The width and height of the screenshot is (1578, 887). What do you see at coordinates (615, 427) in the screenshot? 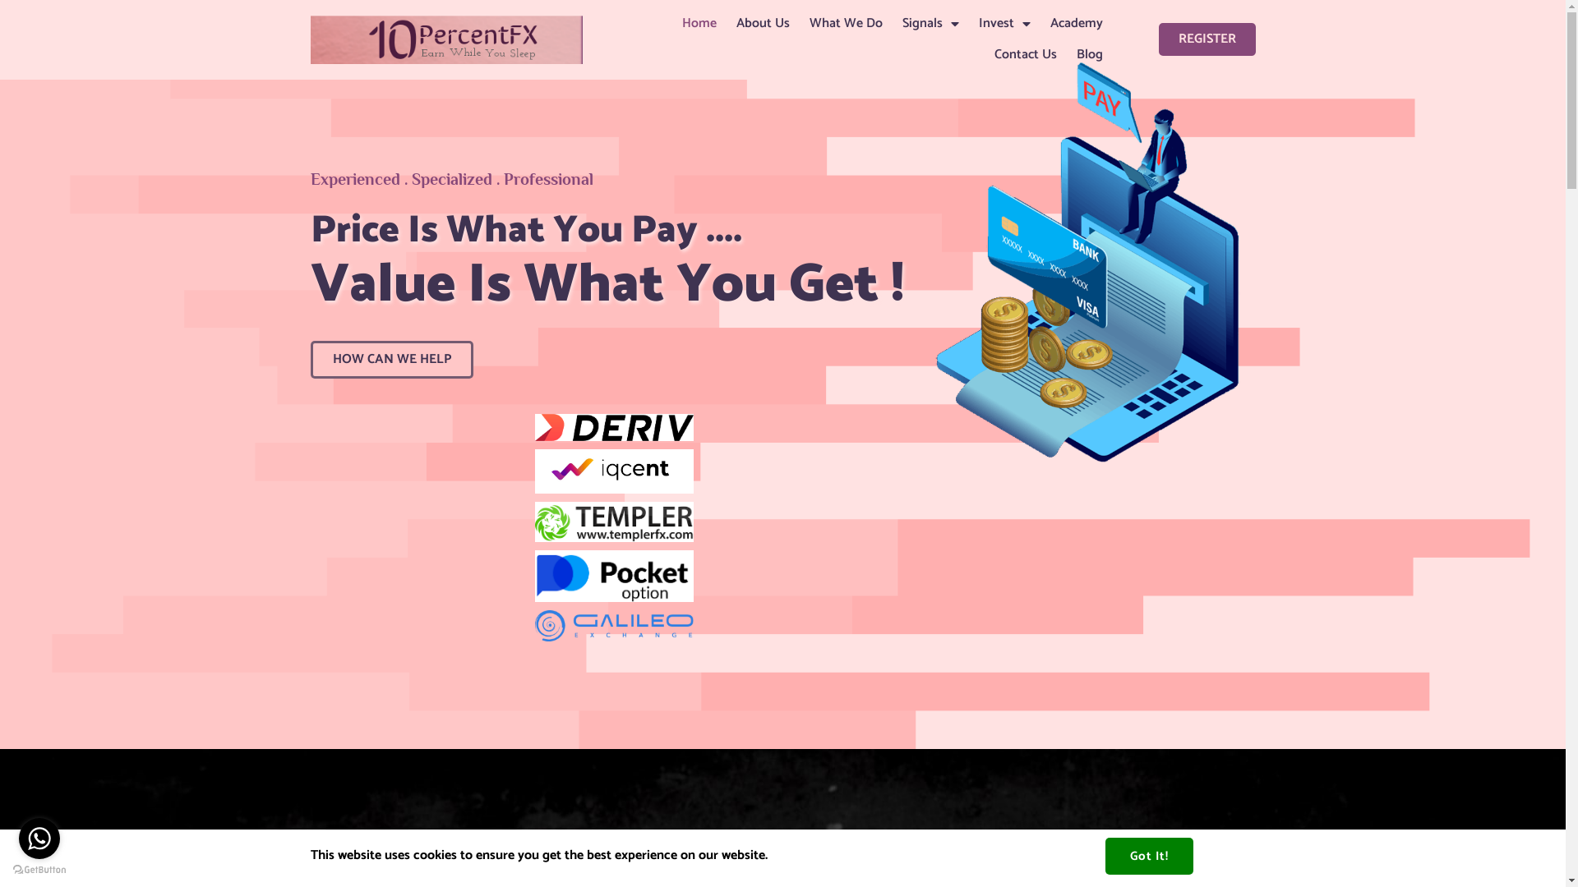
I see `download (4)` at bounding box center [615, 427].